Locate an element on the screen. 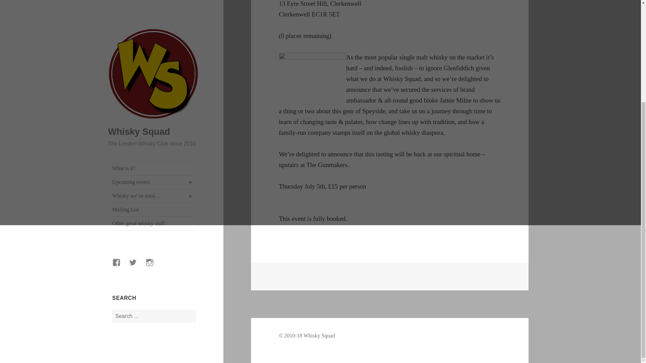  Instagram is located at coordinates (154, 128).